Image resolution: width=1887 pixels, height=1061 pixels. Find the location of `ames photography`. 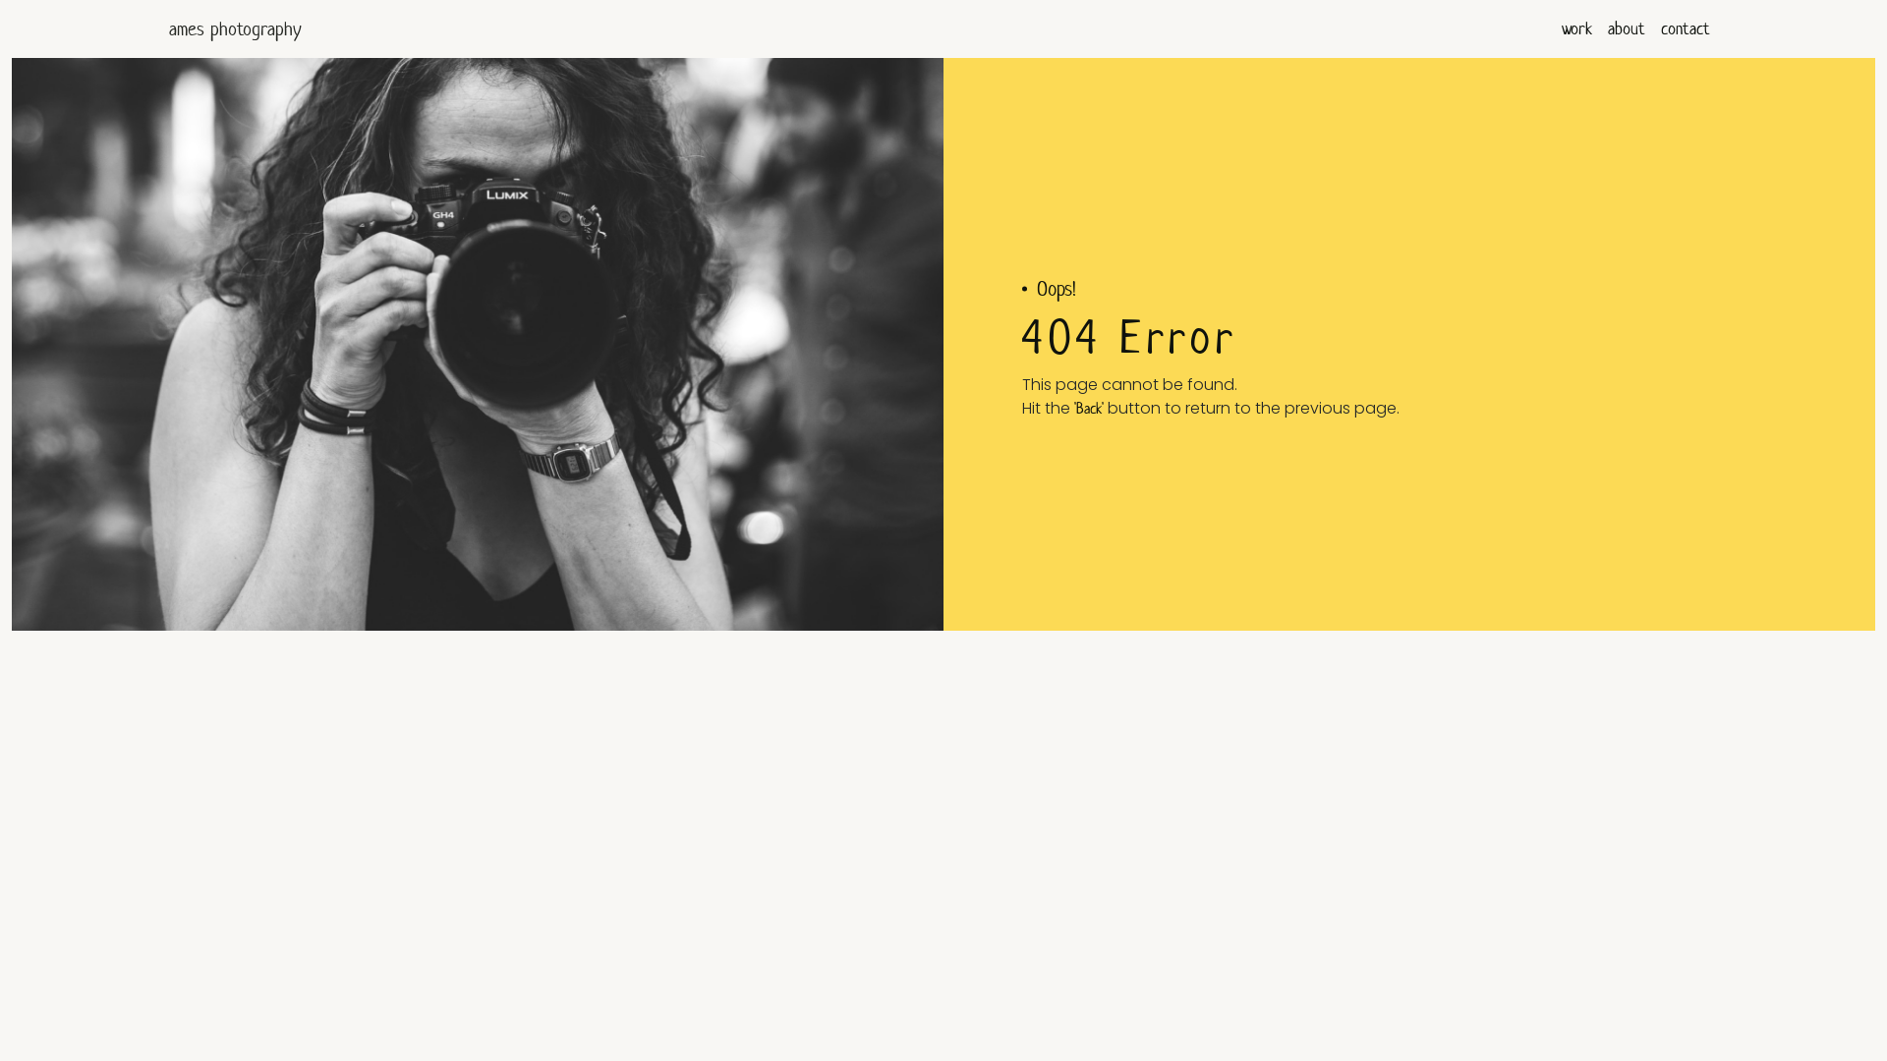

ames photography is located at coordinates (236, 29).